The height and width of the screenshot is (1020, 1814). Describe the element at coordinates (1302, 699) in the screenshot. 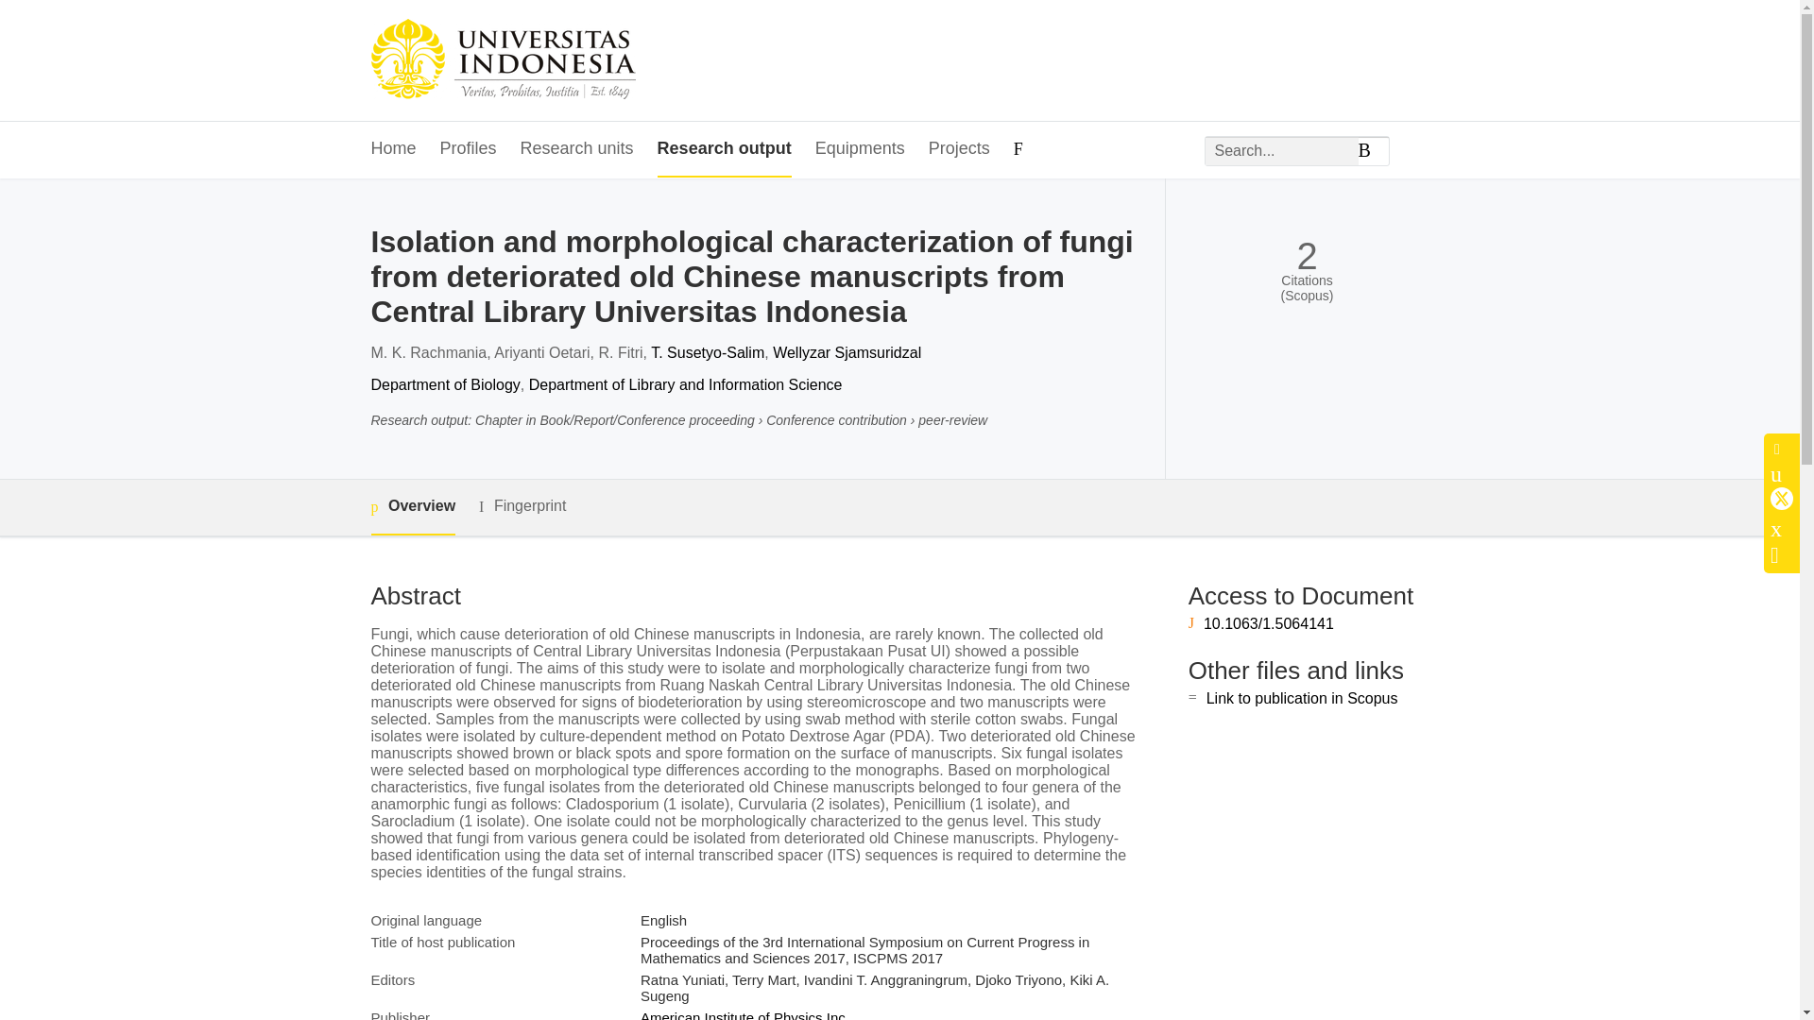

I see `Link to publication in Scopus` at that location.